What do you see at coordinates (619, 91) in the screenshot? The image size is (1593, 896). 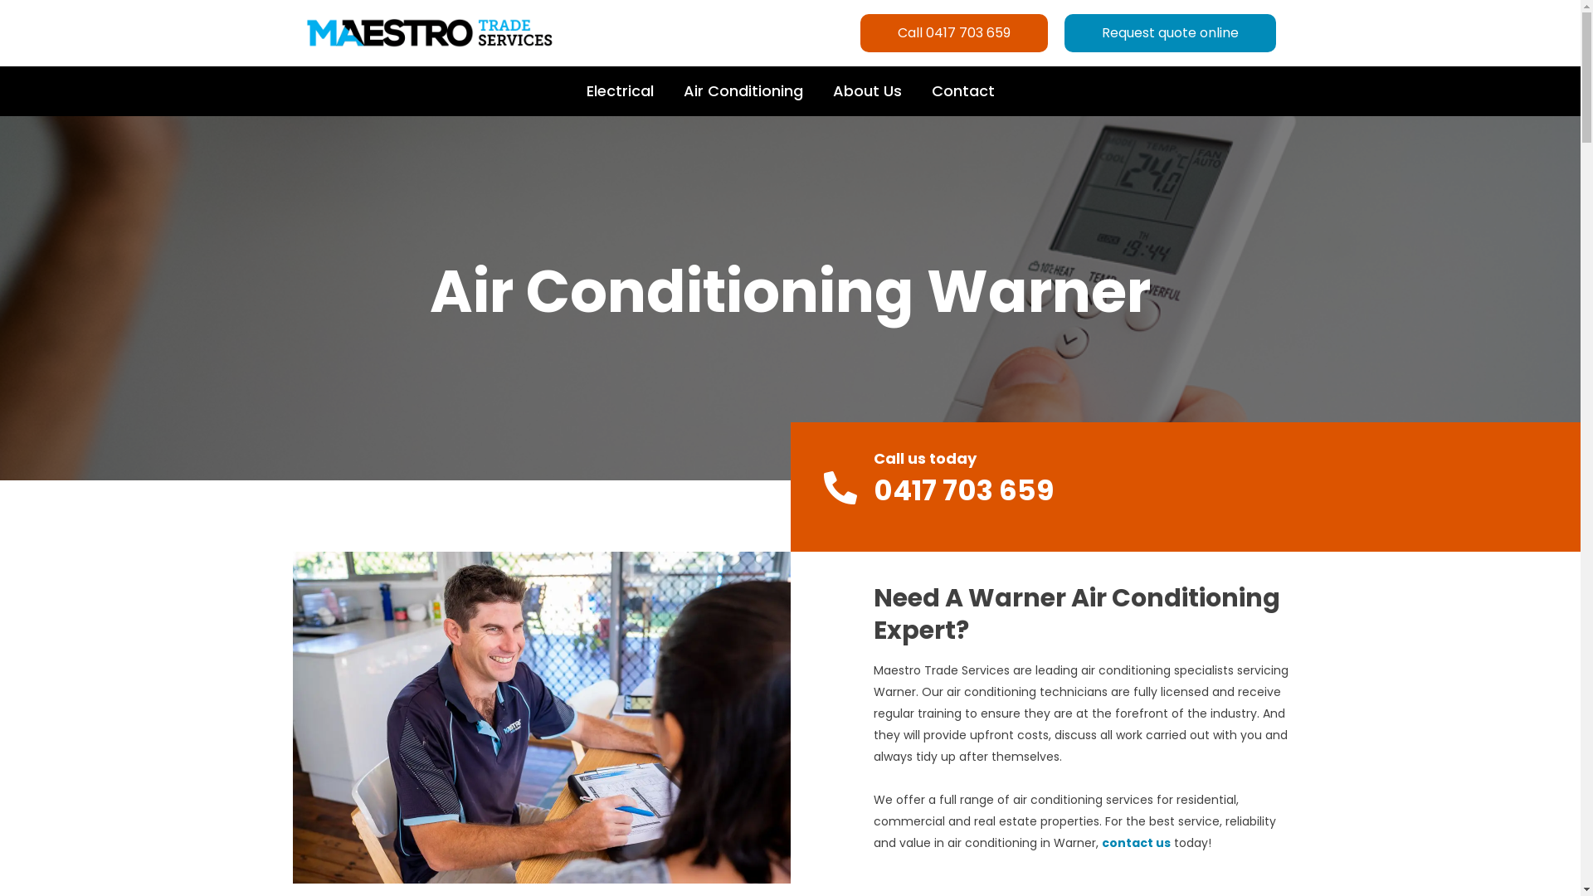 I see `Electrical` at bounding box center [619, 91].